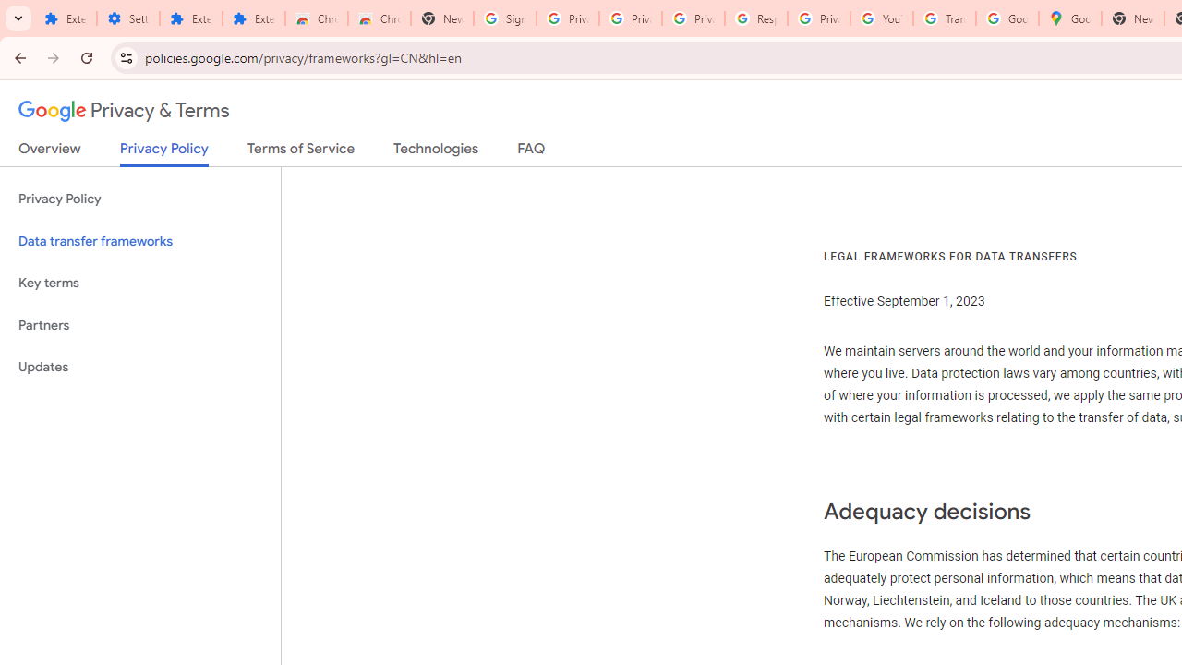 The width and height of the screenshot is (1182, 665). Describe the element at coordinates (380, 18) in the screenshot. I see `Chrome Web Store - Themes` at that location.